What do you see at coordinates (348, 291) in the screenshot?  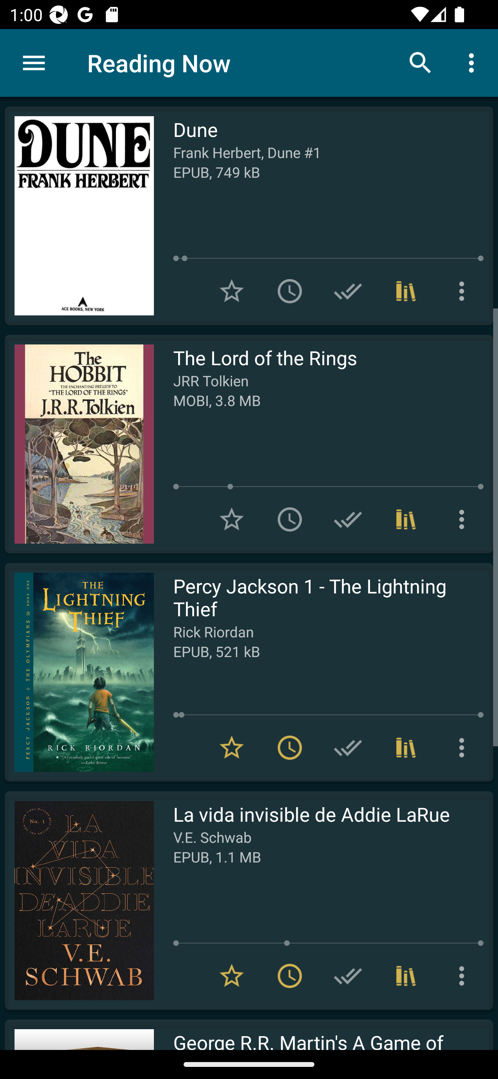 I see `Add to Have read` at bounding box center [348, 291].